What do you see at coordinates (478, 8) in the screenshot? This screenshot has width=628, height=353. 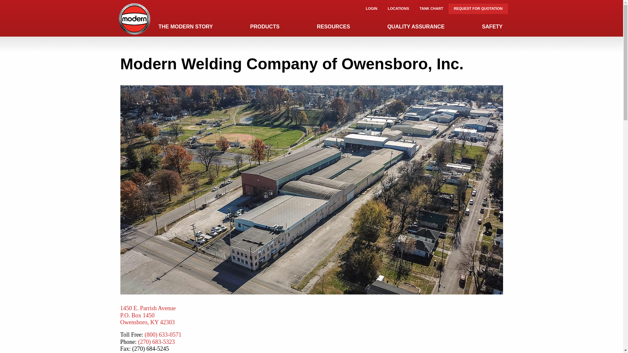 I see `REQUEST FOR QUOTATION` at bounding box center [478, 8].